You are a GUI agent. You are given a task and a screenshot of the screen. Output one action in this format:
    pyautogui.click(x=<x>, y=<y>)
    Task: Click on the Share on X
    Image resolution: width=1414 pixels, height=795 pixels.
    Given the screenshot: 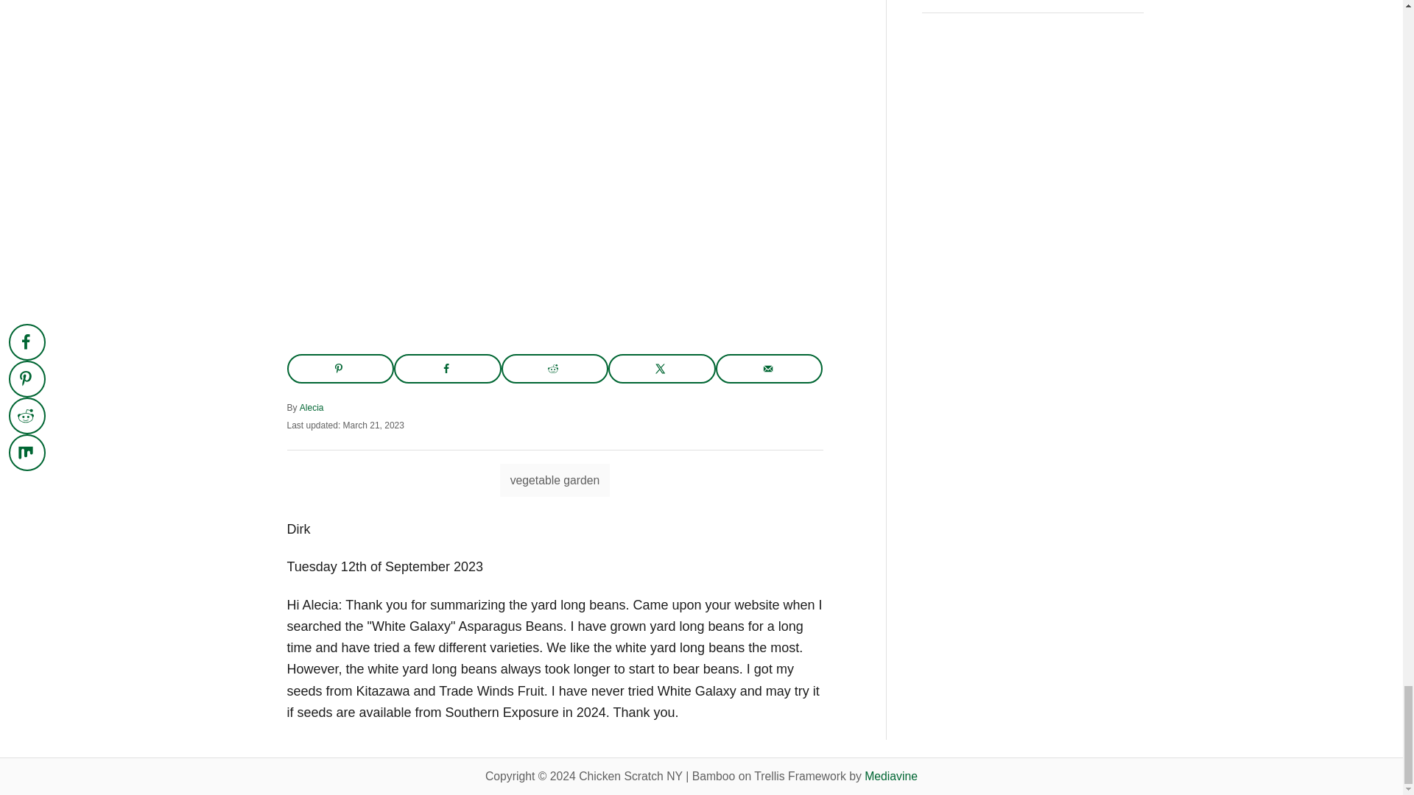 What is the action you would take?
    pyautogui.click(x=661, y=368)
    